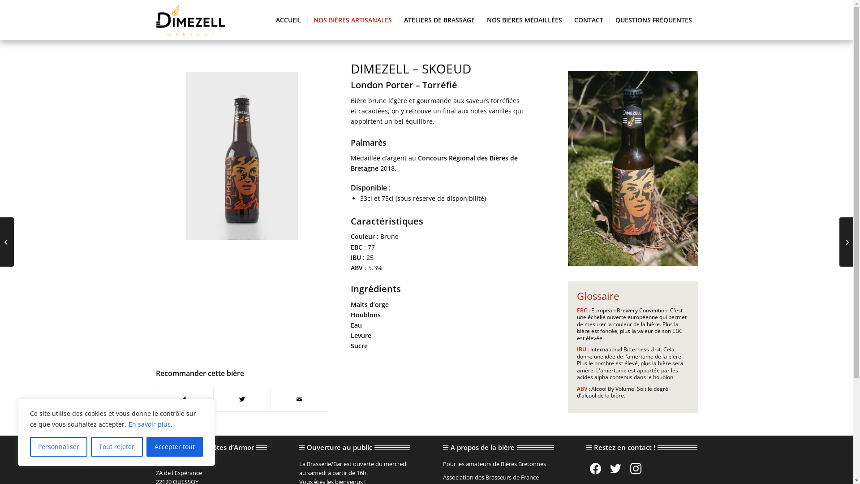 The image size is (860, 484). Describe the element at coordinates (636, 468) in the screenshot. I see `instagram` at that location.